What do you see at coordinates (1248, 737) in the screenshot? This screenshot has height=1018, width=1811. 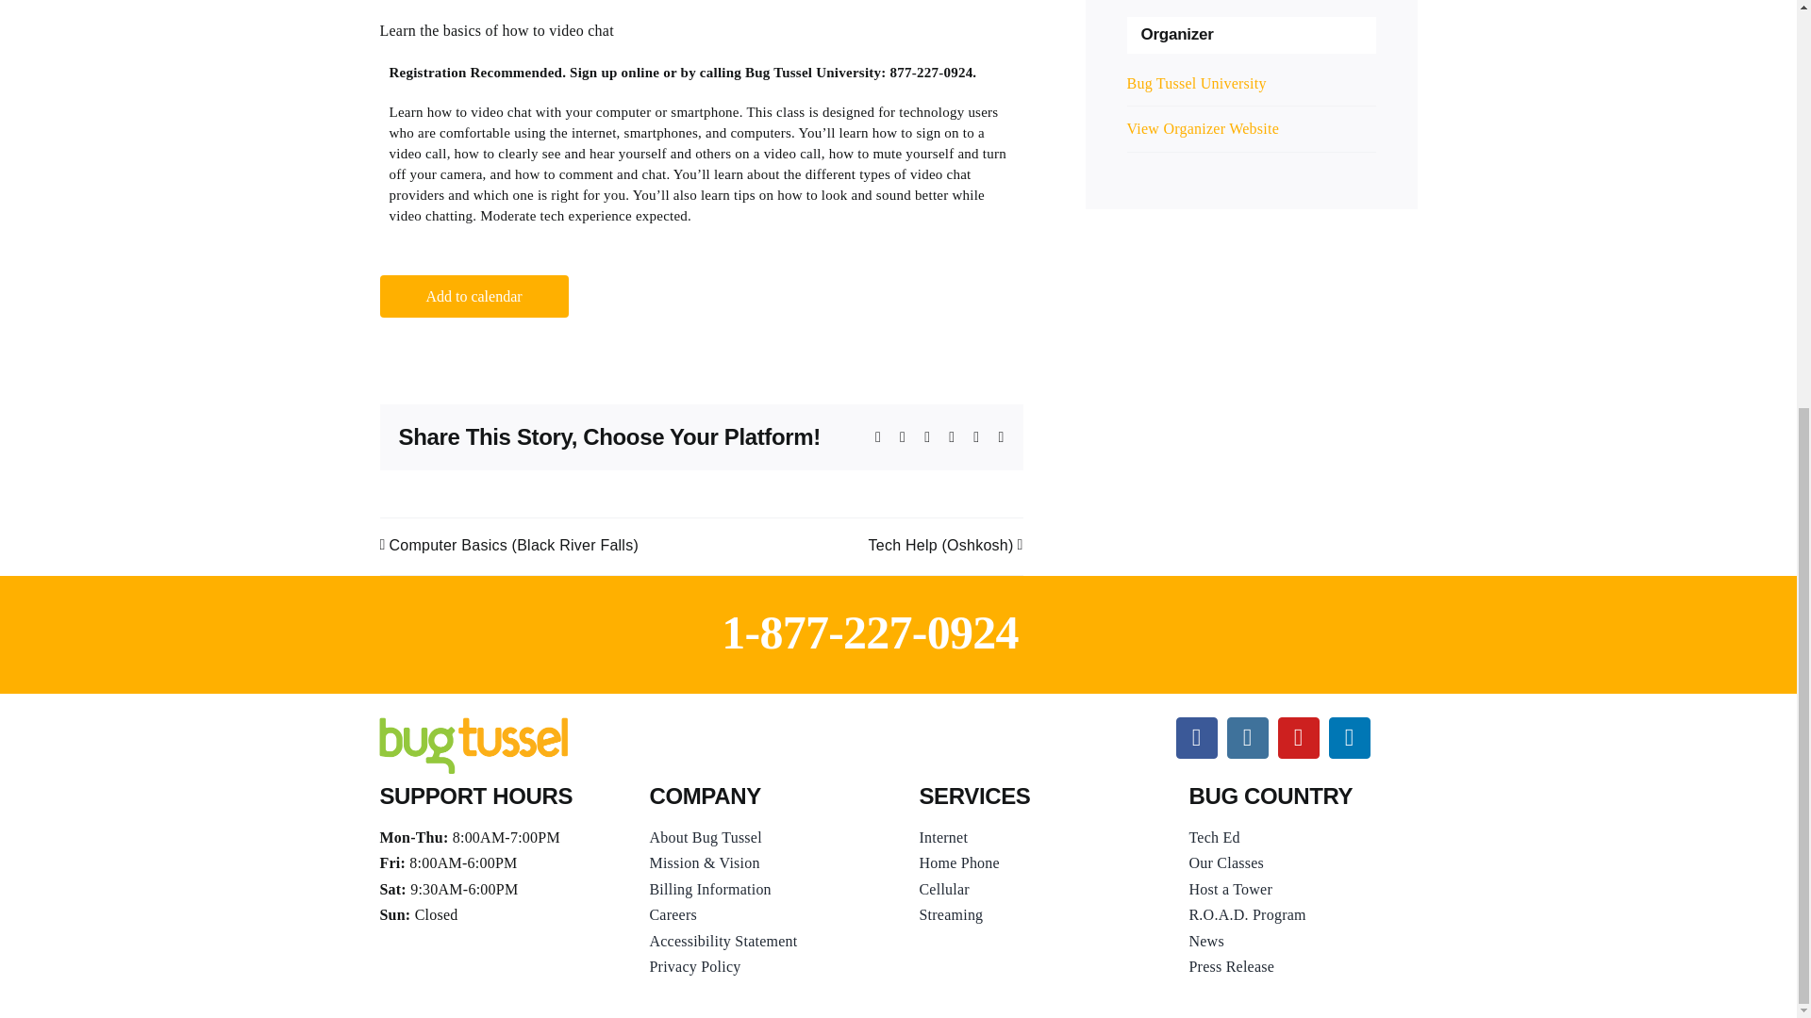 I see `Instagram` at bounding box center [1248, 737].